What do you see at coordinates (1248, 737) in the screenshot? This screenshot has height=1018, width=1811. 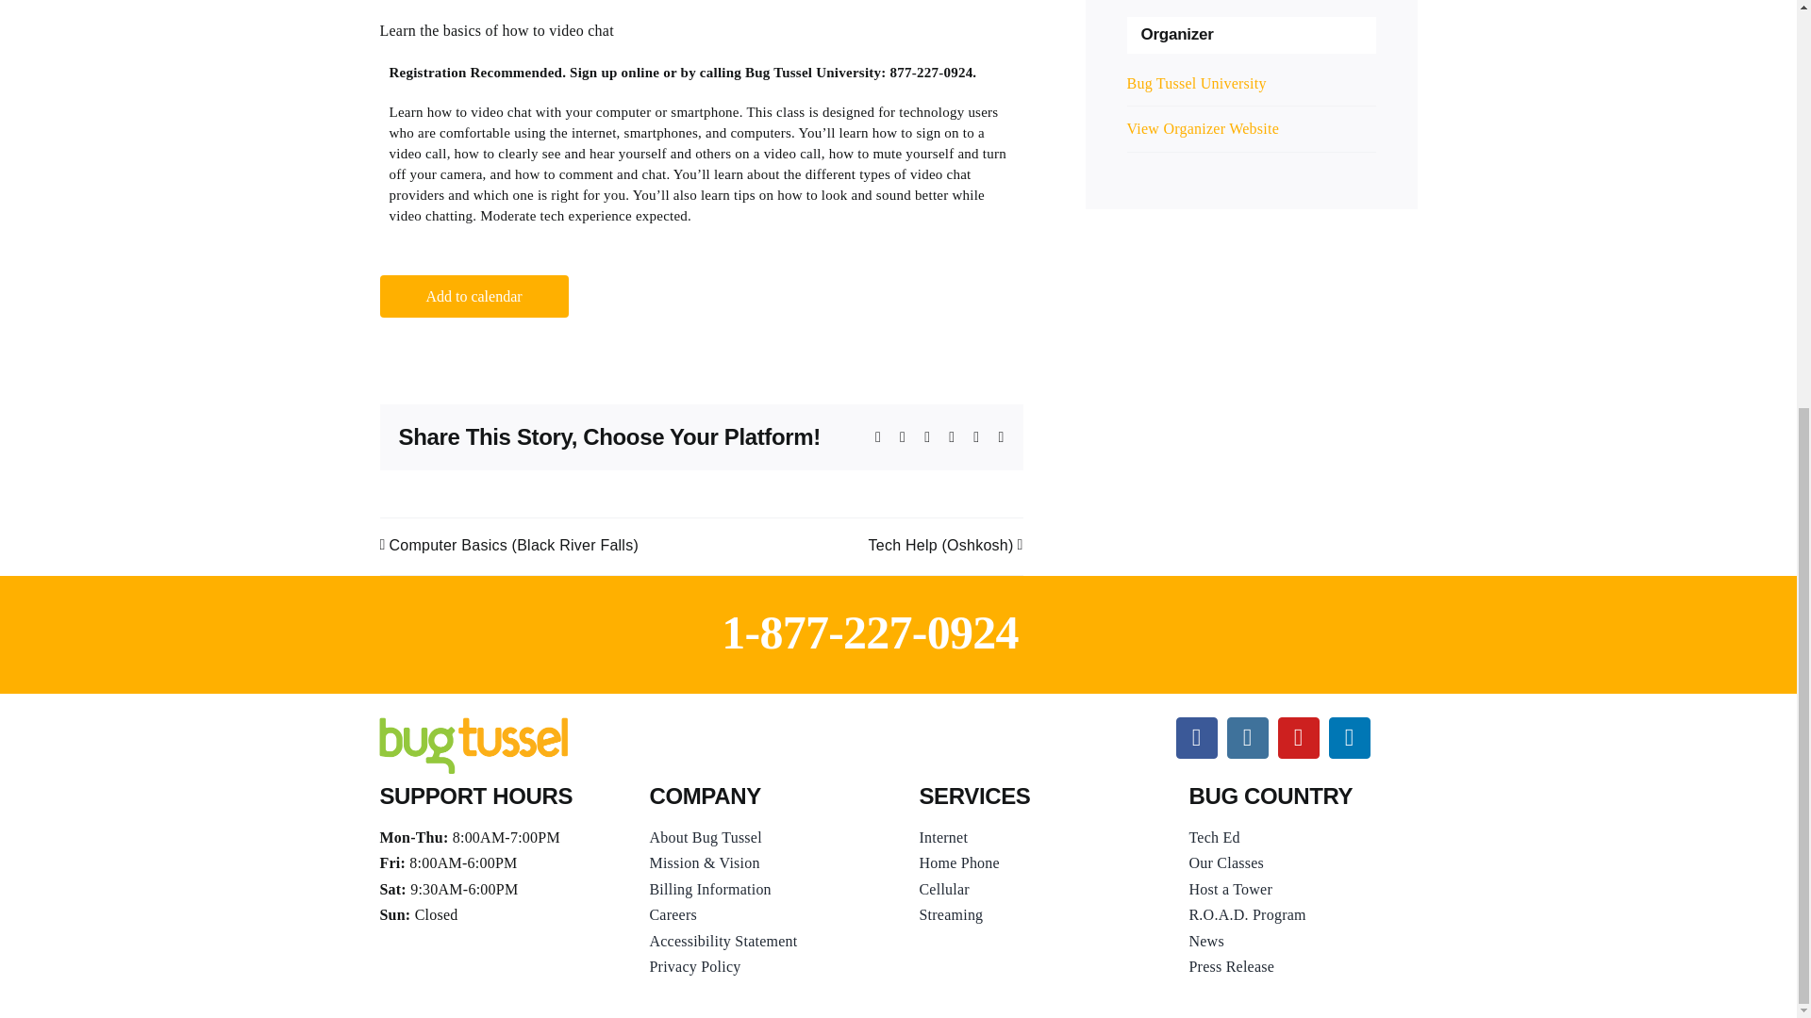 I see `Instagram` at bounding box center [1248, 737].